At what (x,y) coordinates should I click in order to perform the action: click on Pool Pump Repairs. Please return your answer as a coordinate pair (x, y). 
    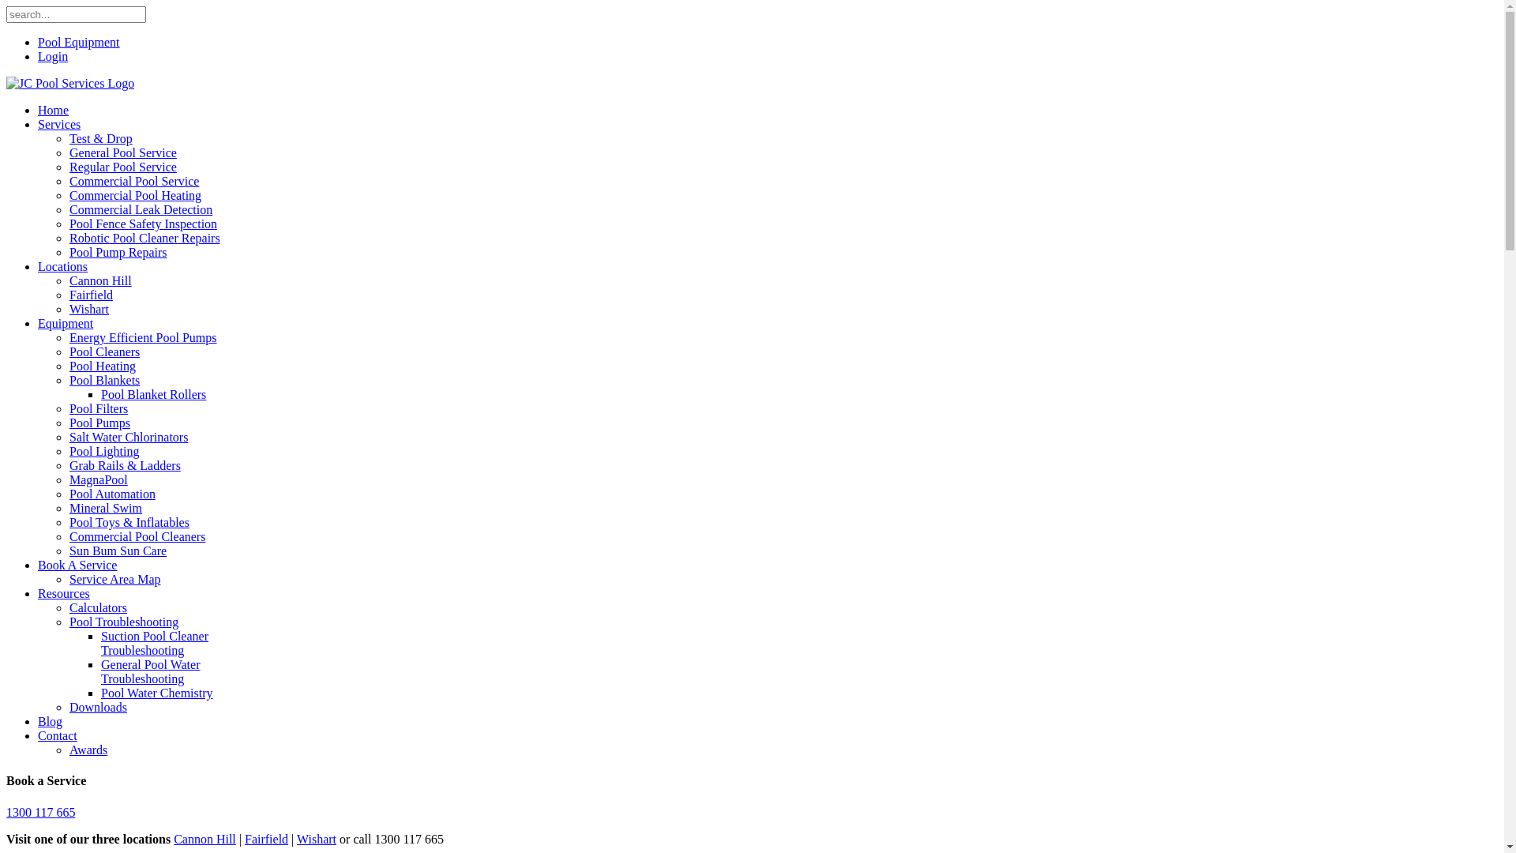
    Looking at the image, I should click on (118, 253).